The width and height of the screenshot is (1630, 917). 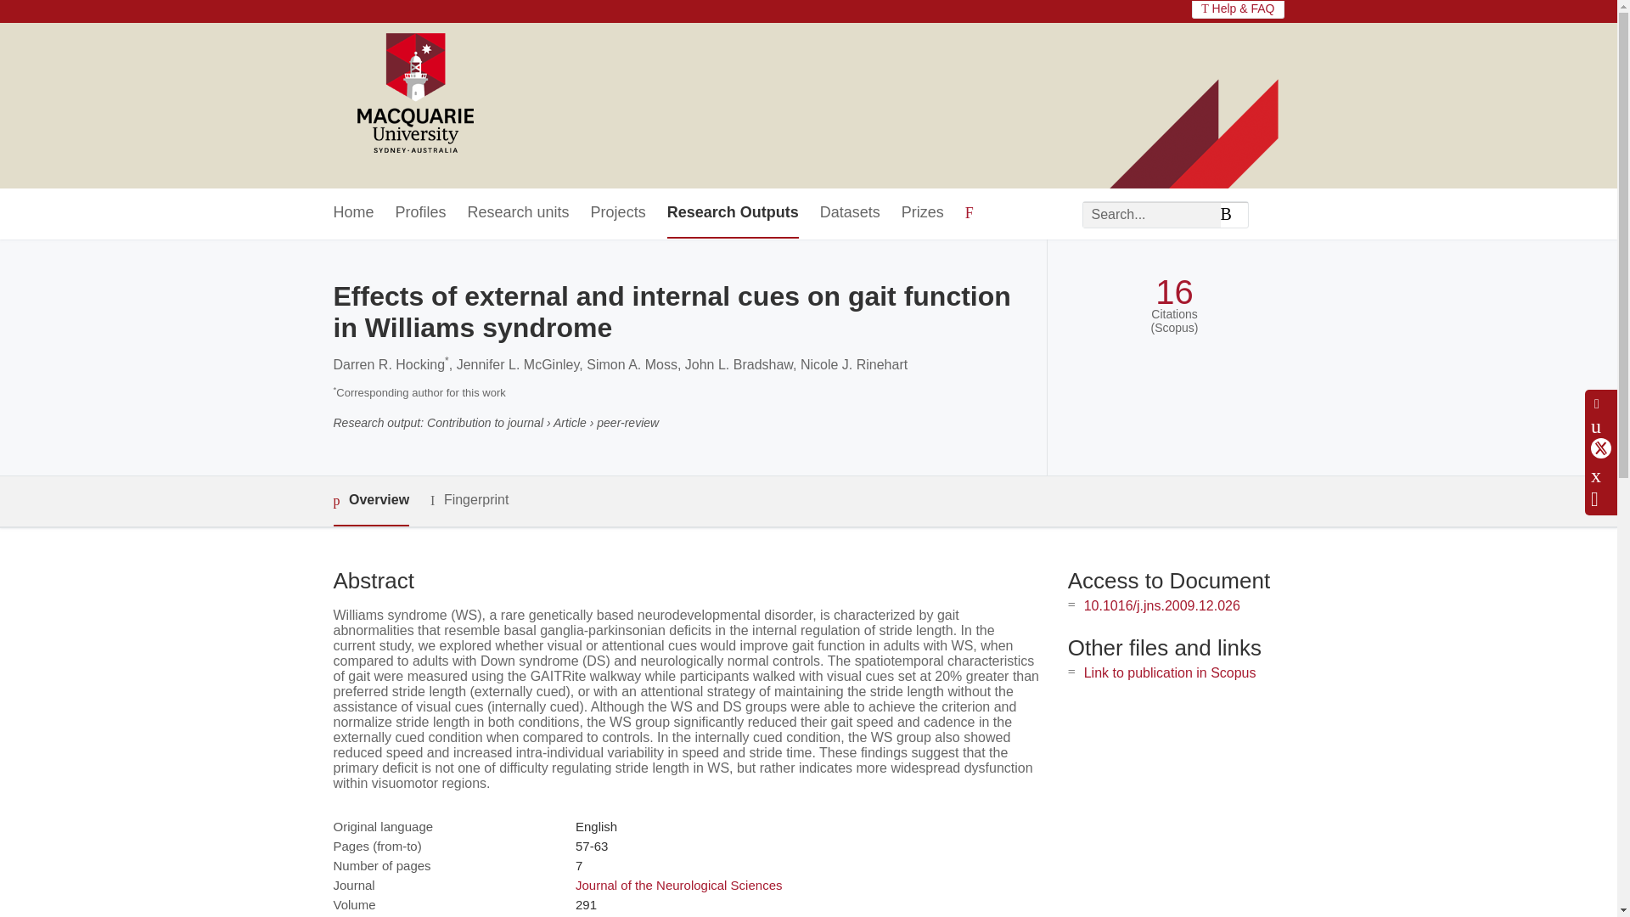 What do you see at coordinates (732, 213) in the screenshot?
I see `Research Outputs` at bounding box center [732, 213].